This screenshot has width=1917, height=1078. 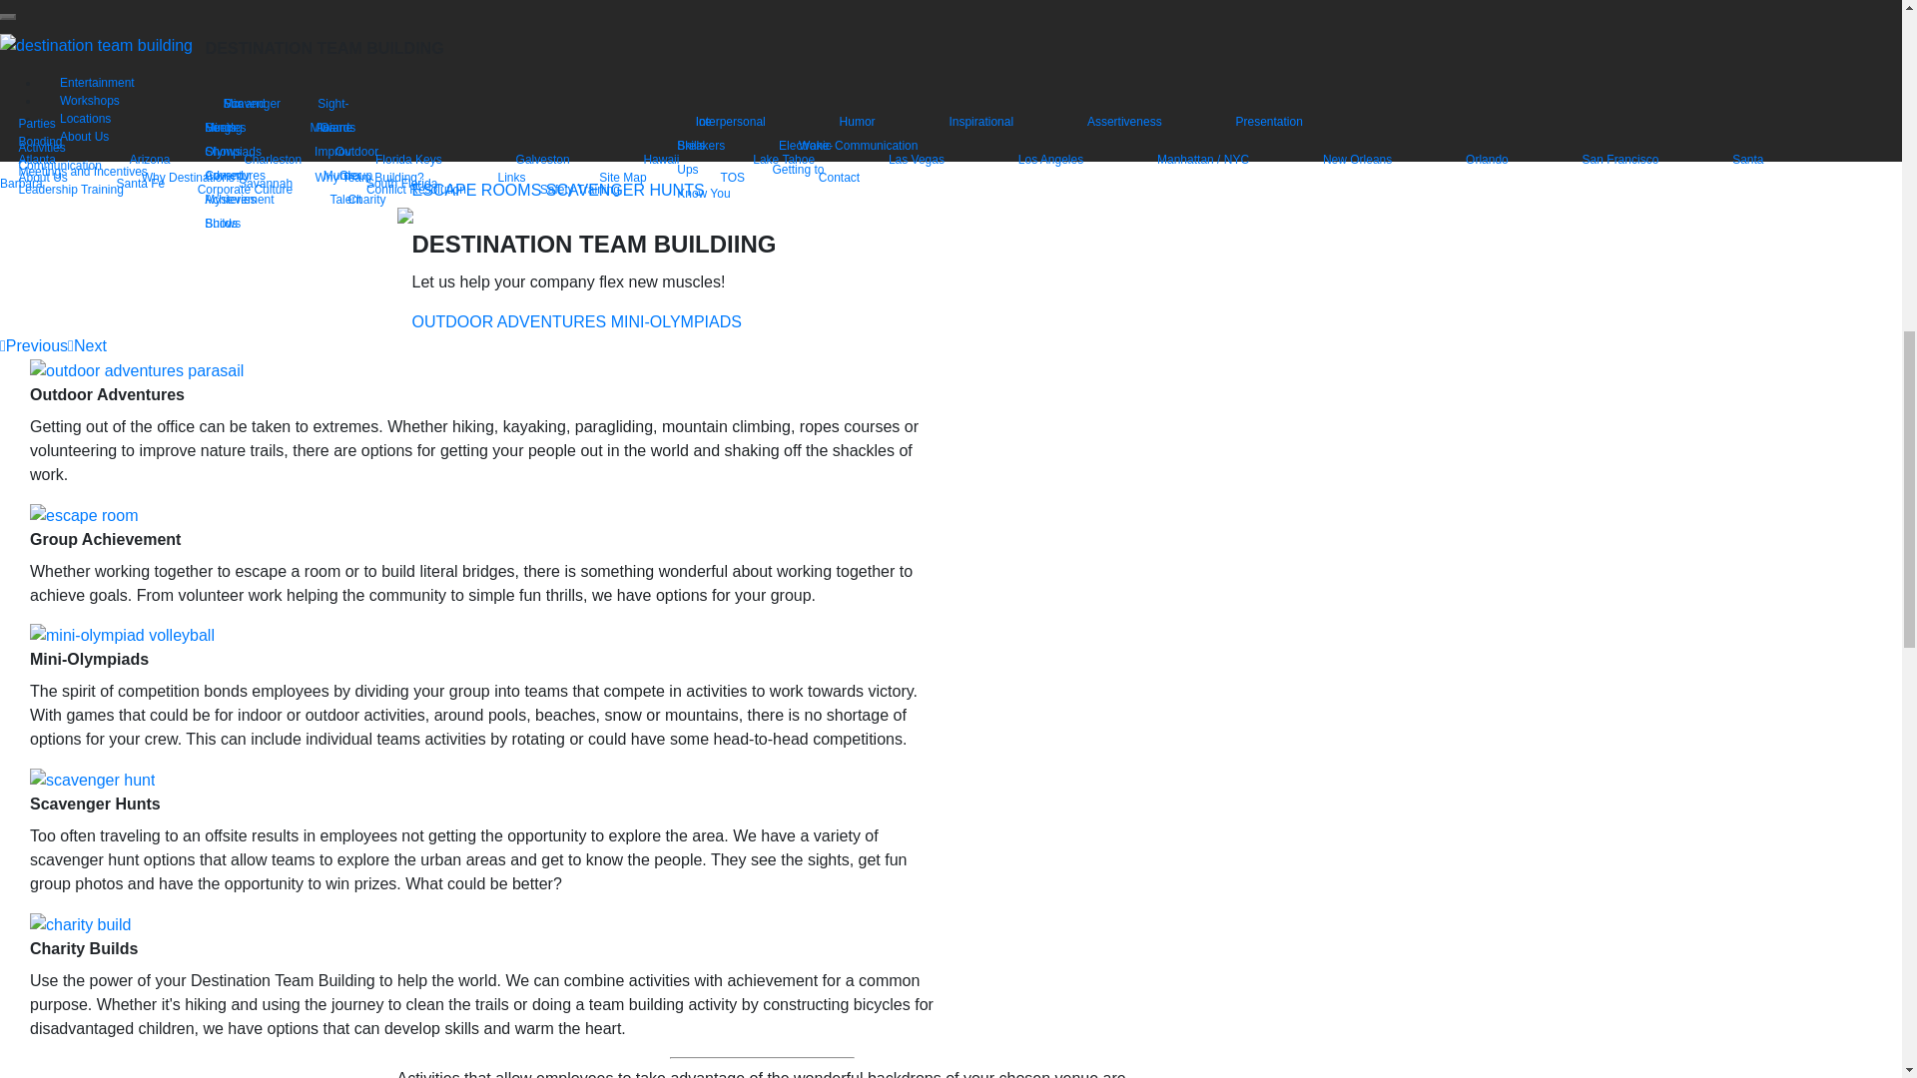 I want to click on Next, so click(x=87, y=345).